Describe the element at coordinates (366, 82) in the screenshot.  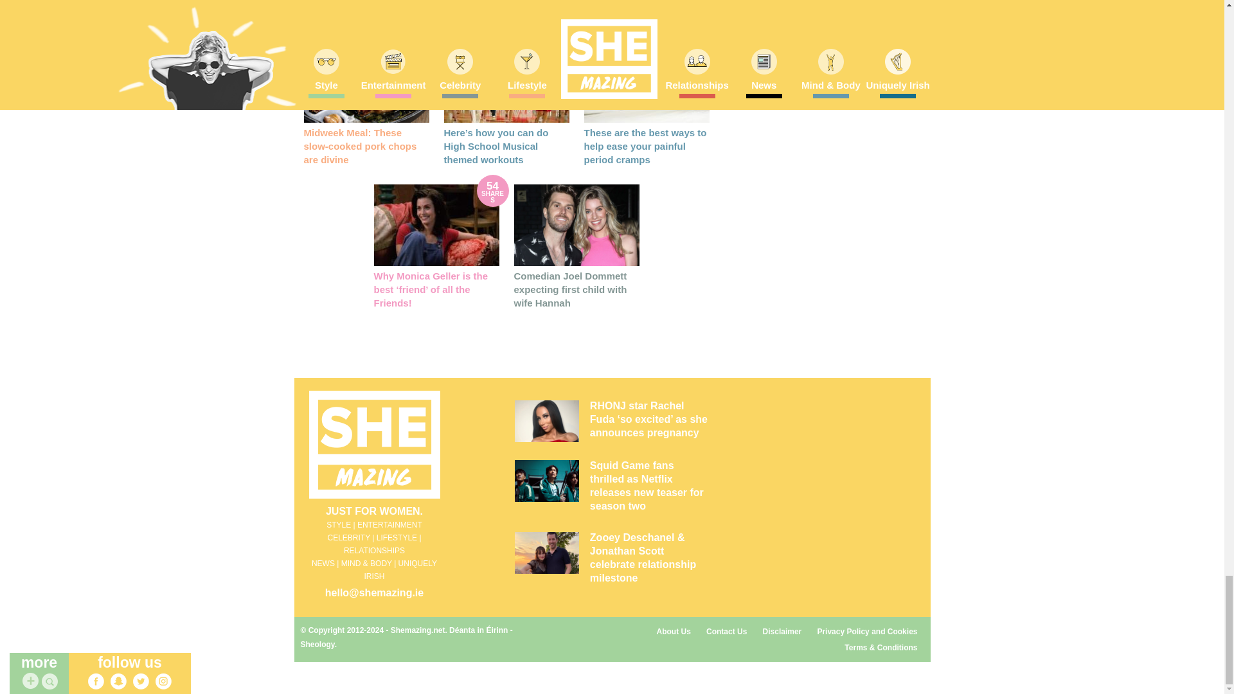
I see `Midweek Meal: These slow-cooked pork chops are divine` at that location.